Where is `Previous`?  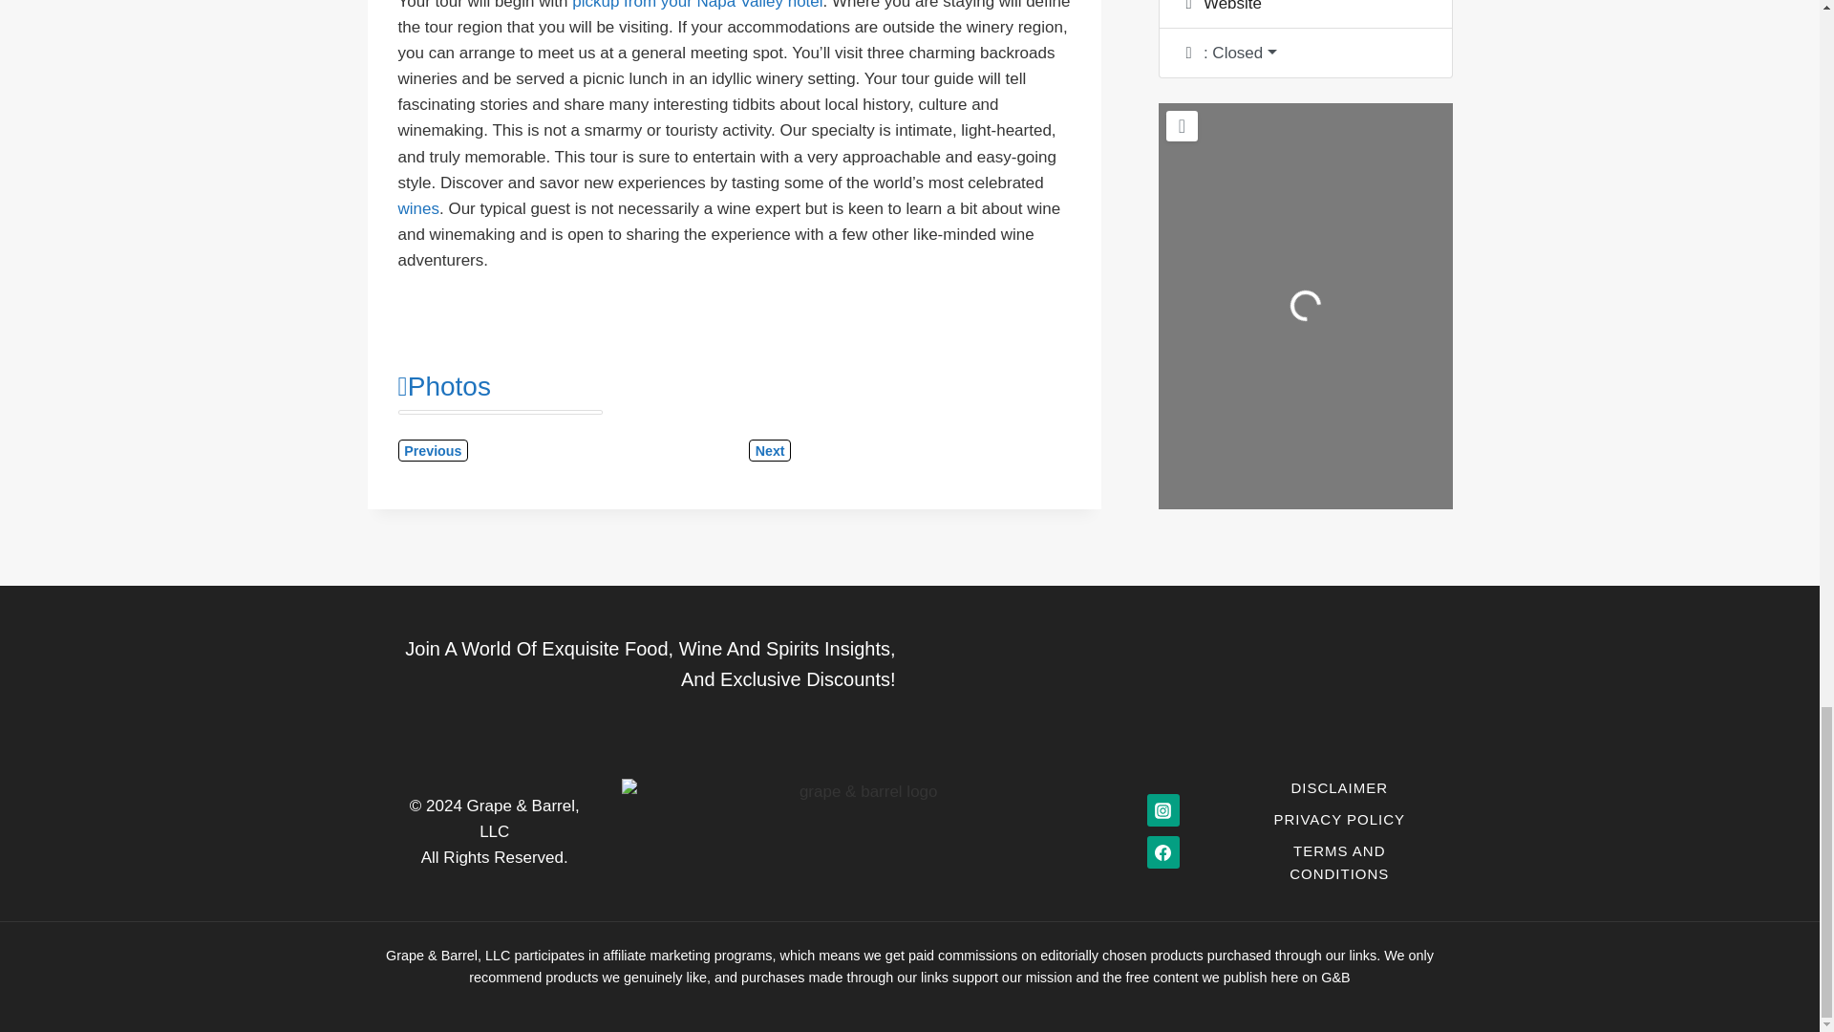
Previous is located at coordinates (432, 450).